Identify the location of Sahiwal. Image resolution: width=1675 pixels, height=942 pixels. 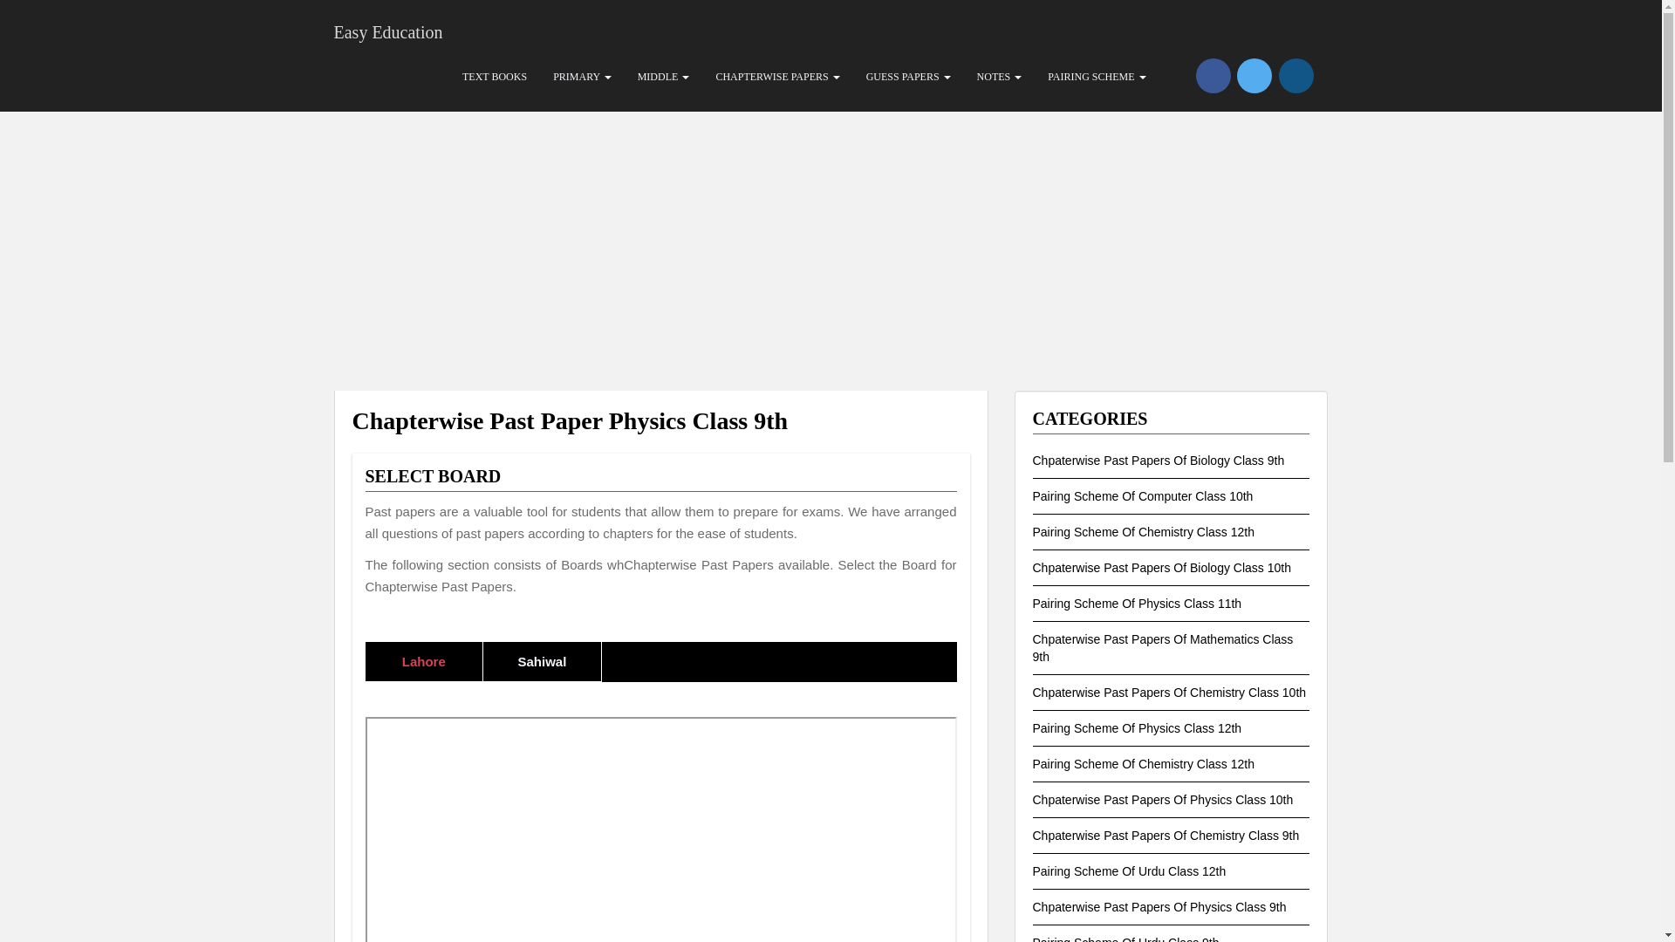
(543, 661).